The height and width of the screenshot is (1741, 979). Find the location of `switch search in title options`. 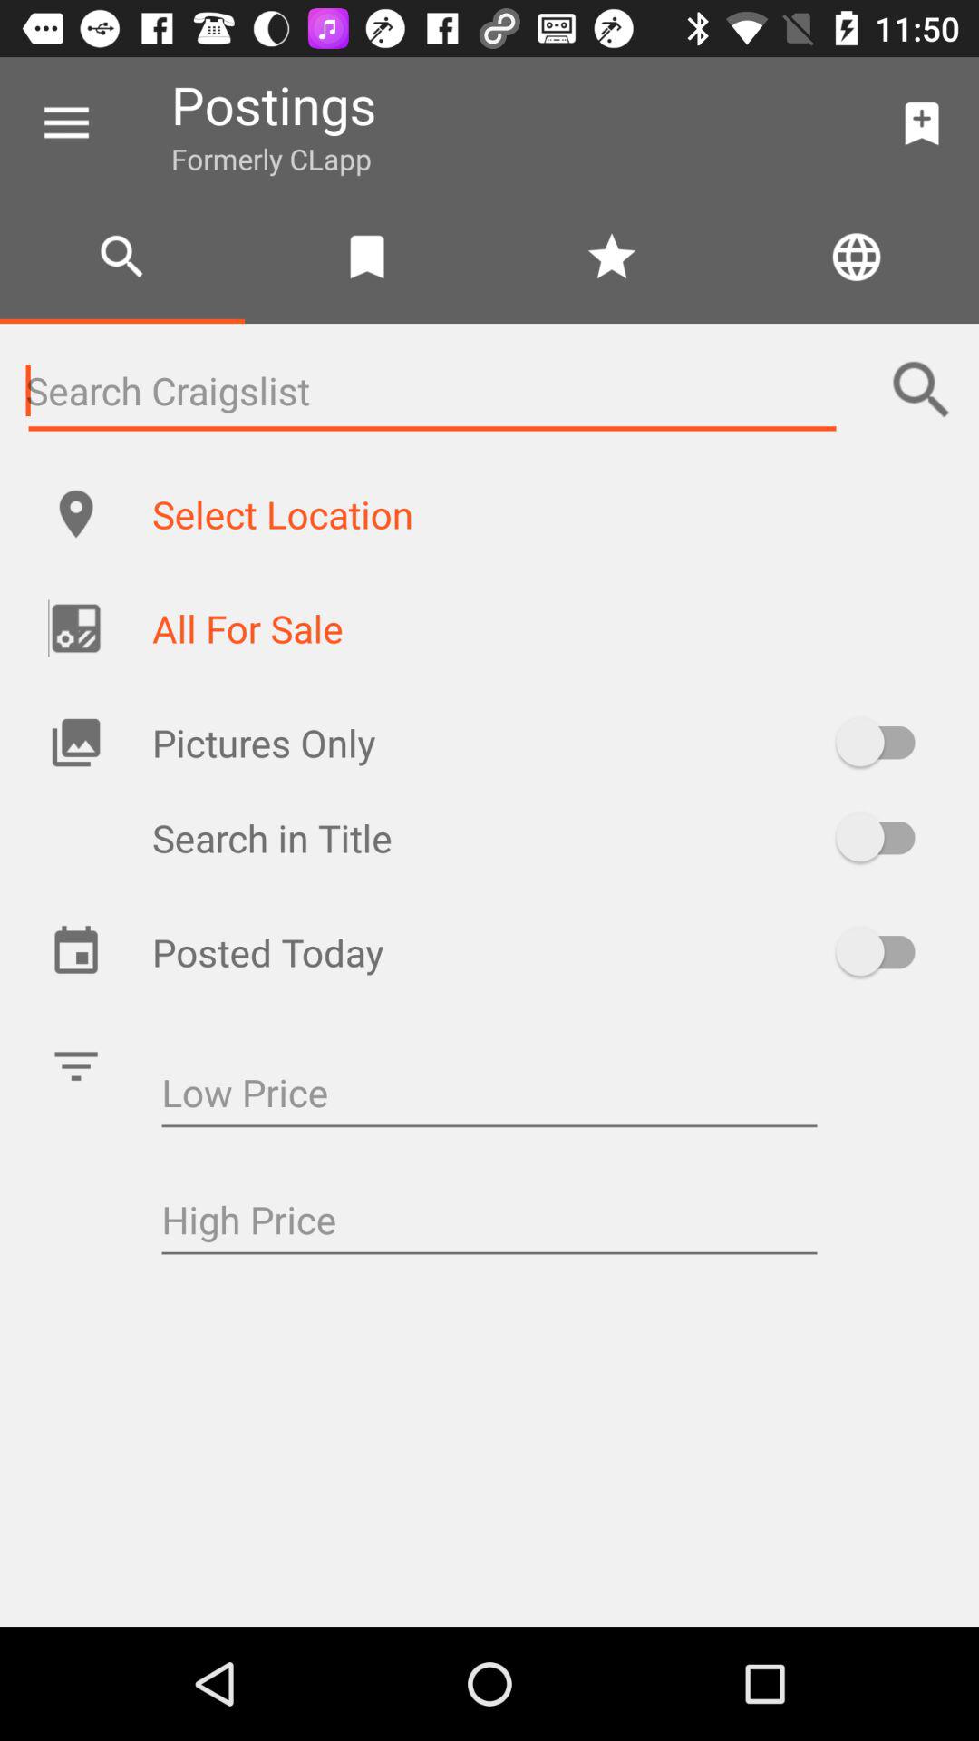

switch search in title options is located at coordinates (885, 838).